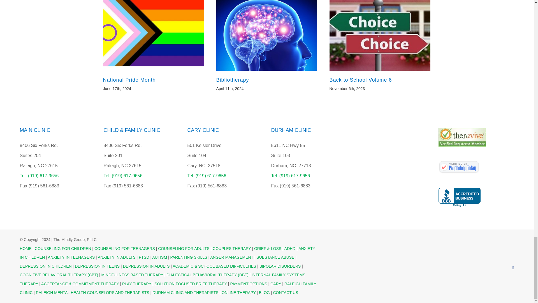 The width and height of the screenshot is (538, 303). I want to click on Back to School Volume 6, so click(361, 80).